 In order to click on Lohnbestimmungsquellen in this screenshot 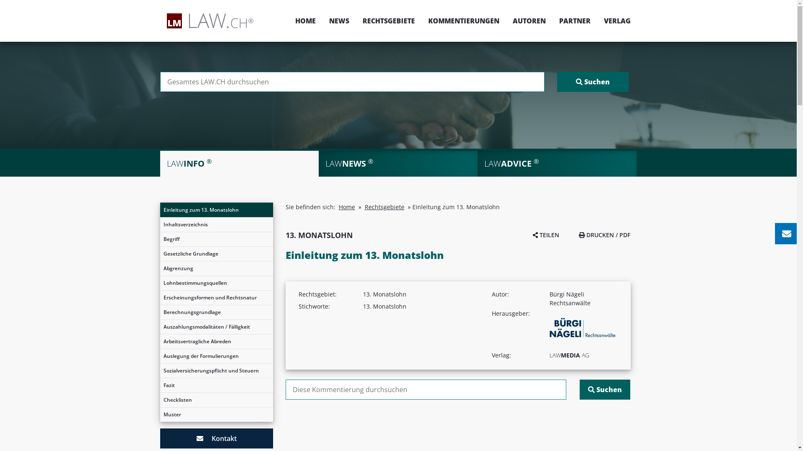, I will do `click(216, 283)`.